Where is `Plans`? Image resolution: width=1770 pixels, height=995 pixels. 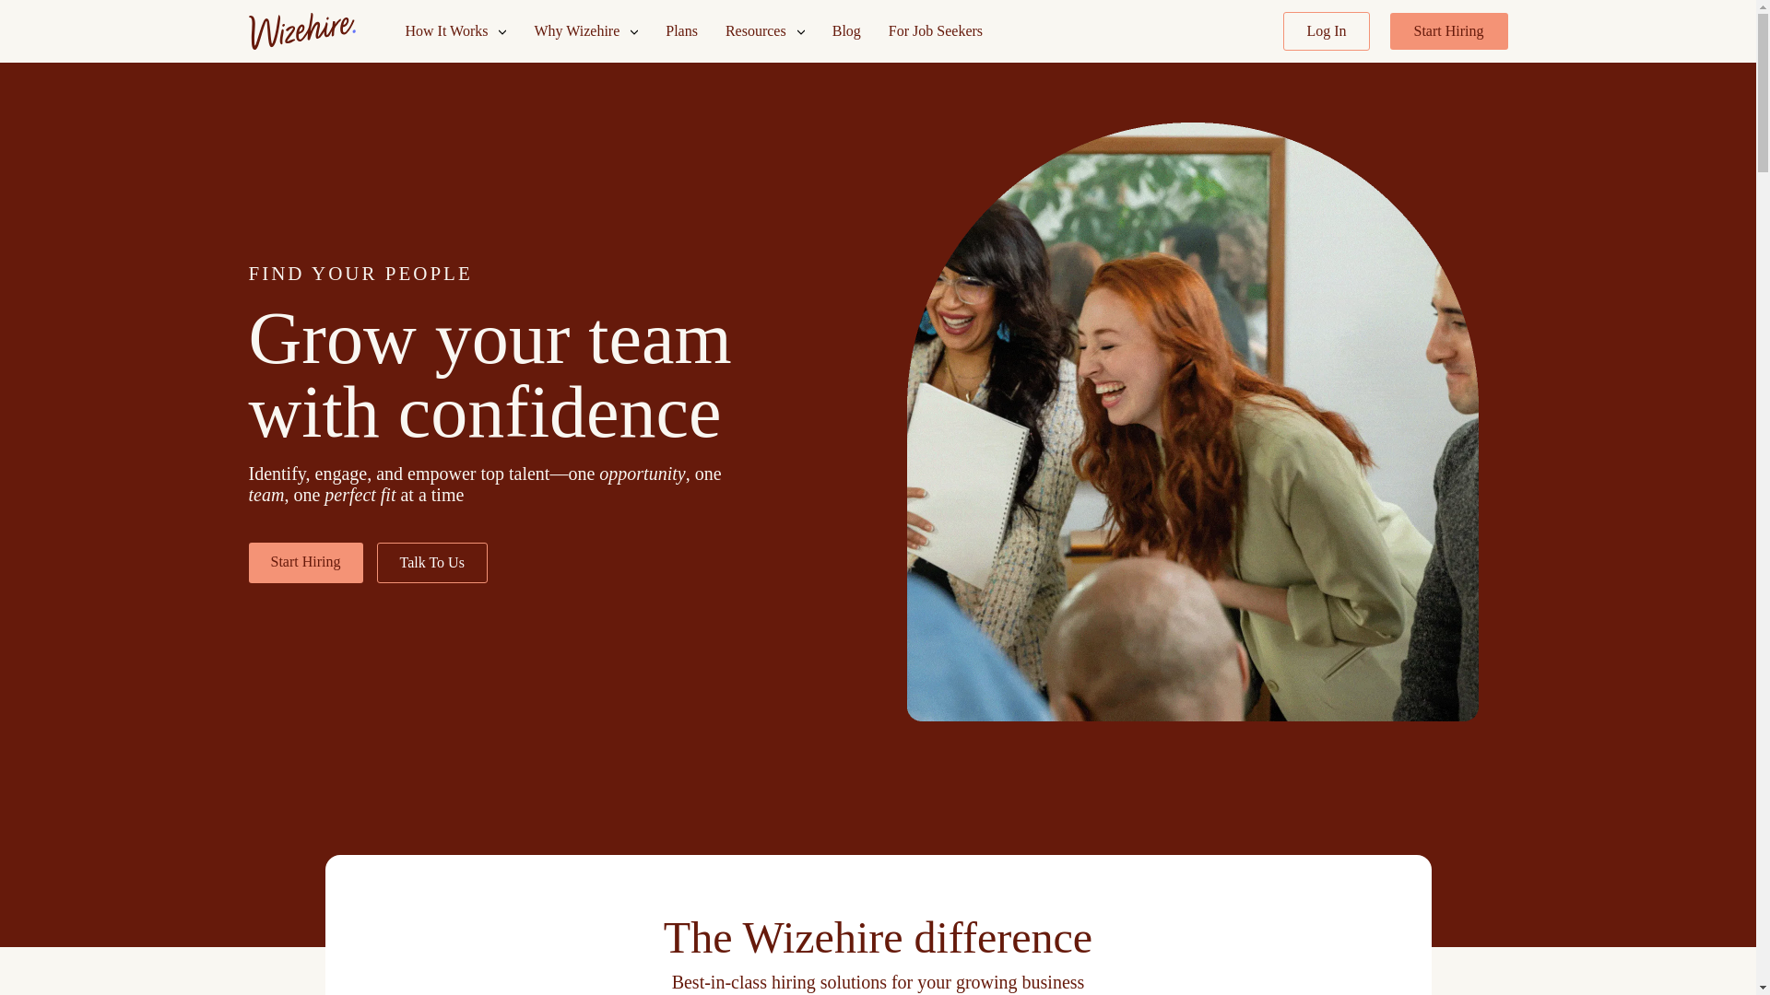
Plans is located at coordinates (680, 31).